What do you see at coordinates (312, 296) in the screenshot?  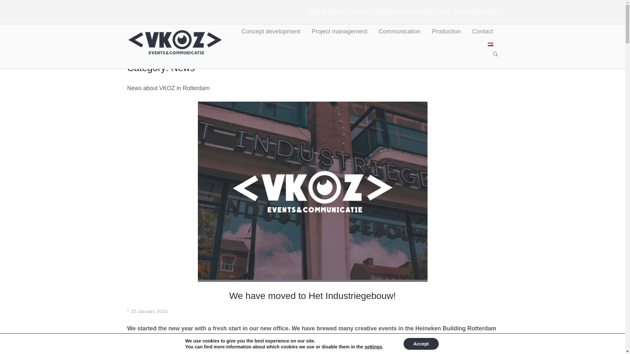 I see `We have moved to Het Industriegebouw!` at bounding box center [312, 296].